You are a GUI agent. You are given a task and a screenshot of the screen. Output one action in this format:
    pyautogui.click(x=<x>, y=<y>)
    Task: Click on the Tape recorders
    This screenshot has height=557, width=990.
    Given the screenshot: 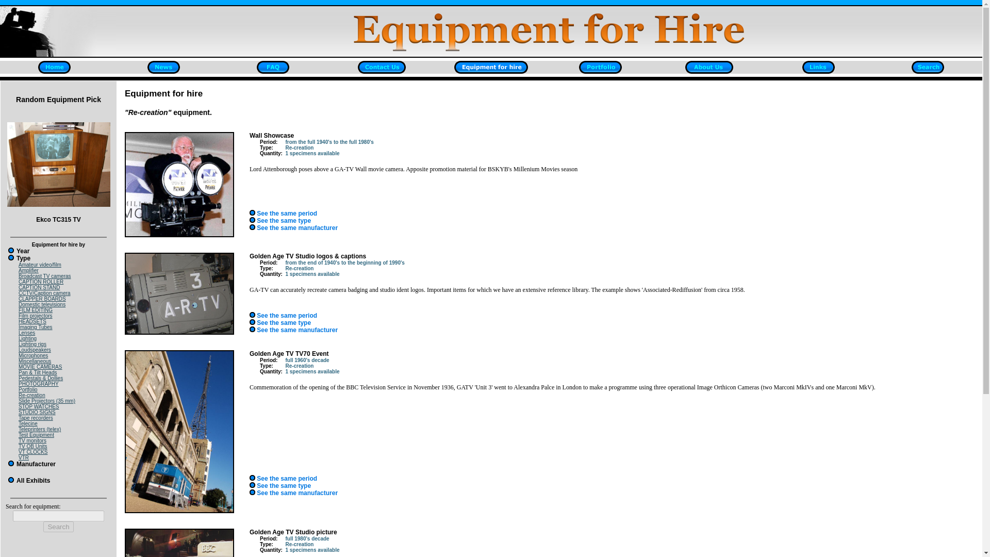 What is the action you would take?
    pyautogui.click(x=36, y=418)
    